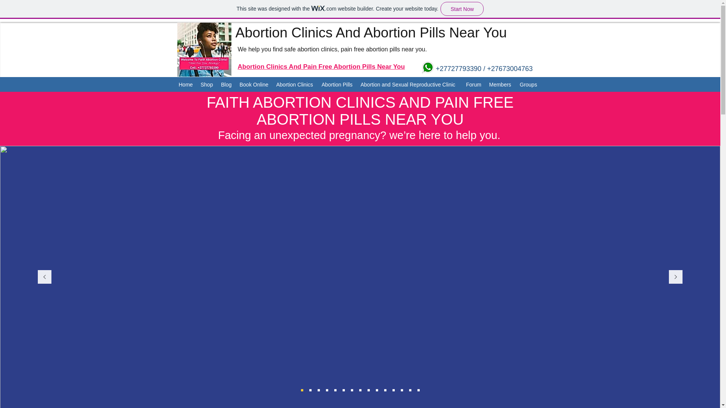  Describe the element at coordinates (254, 85) in the screenshot. I see `Book Online` at that location.